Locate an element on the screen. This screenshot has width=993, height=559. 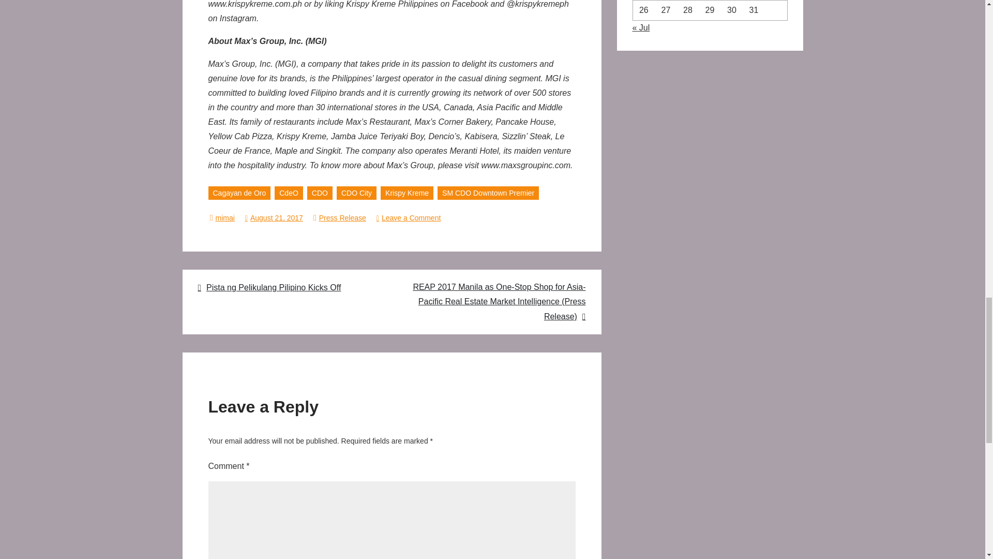
Press Release is located at coordinates (342, 217).